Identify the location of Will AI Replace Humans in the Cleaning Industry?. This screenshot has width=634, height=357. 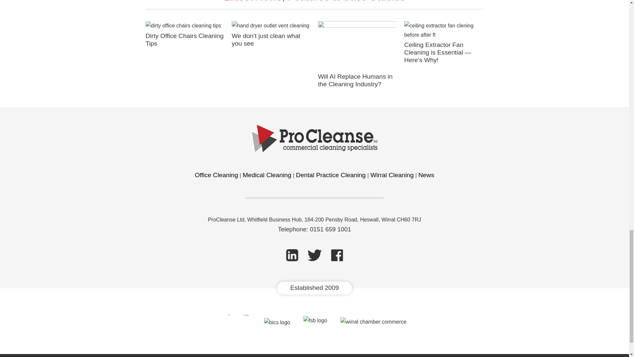
(355, 80).